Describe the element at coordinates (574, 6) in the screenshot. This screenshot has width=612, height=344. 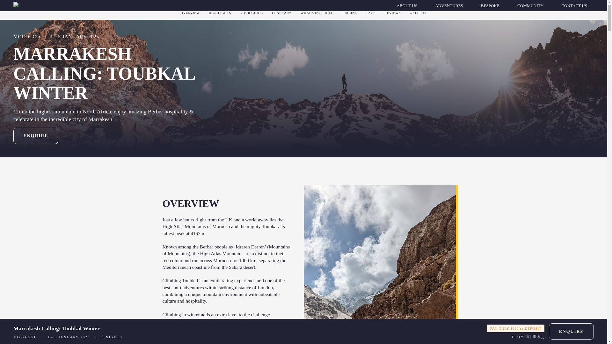
I see `CONTACT US` at that location.